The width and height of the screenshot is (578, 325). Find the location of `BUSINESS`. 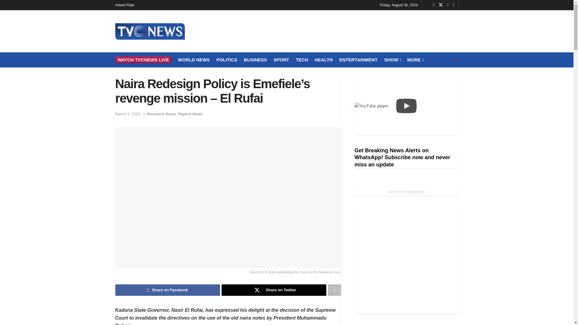

BUSINESS is located at coordinates (255, 60).